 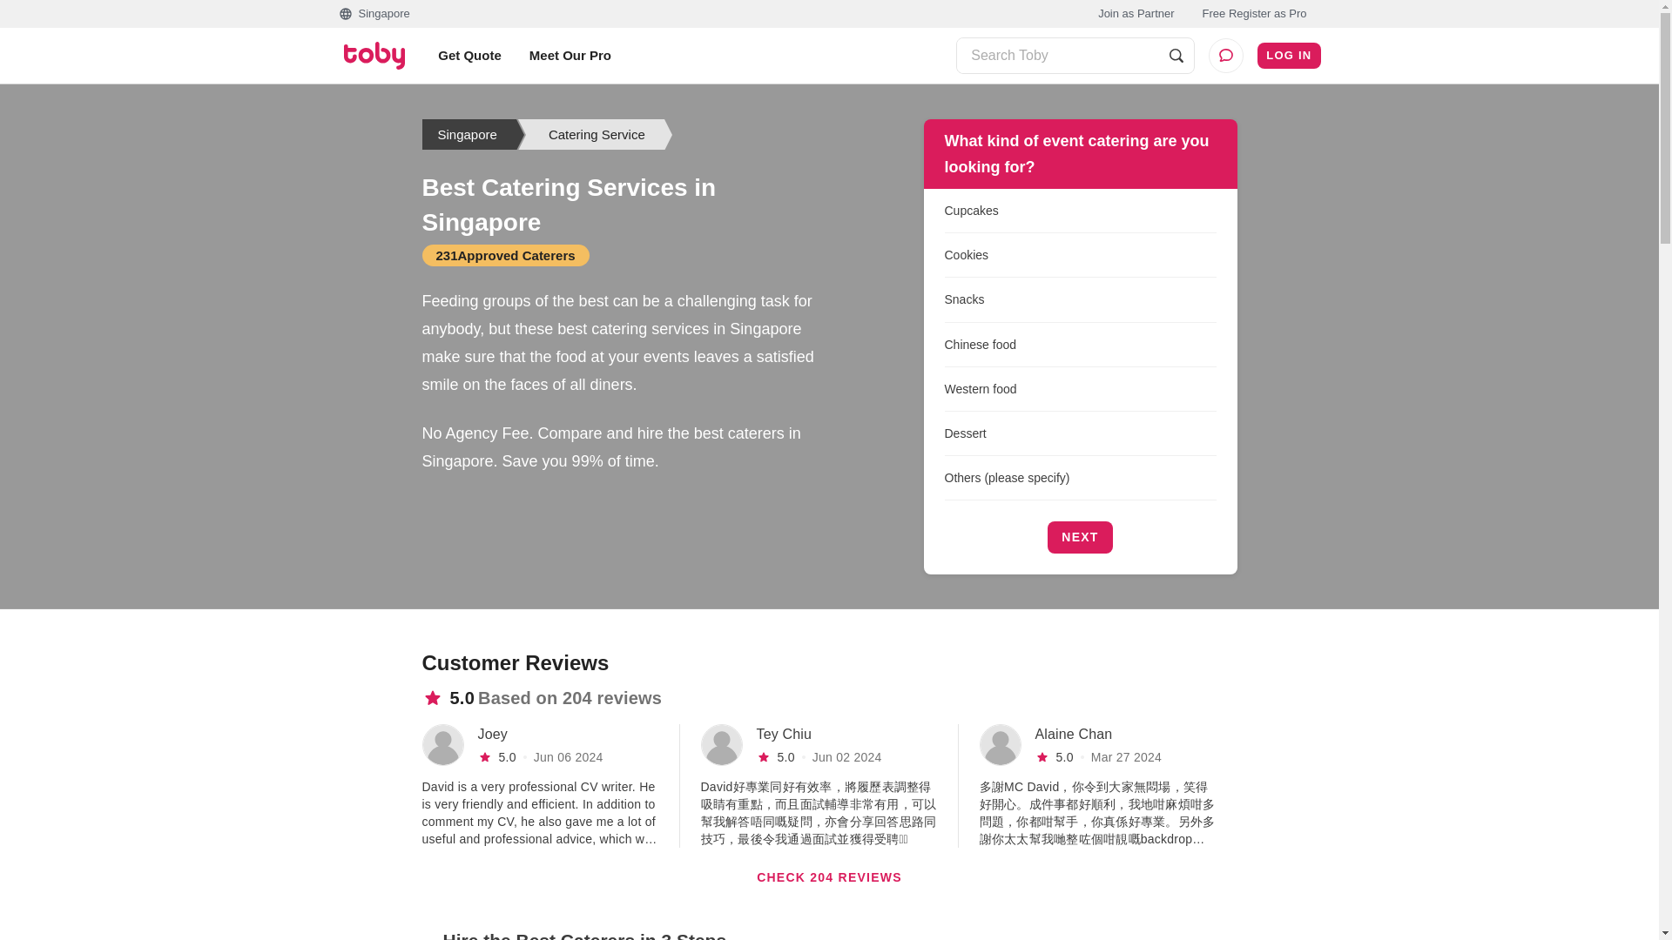 What do you see at coordinates (1080, 538) in the screenshot?
I see `NEXT` at bounding box center [1080, 538].